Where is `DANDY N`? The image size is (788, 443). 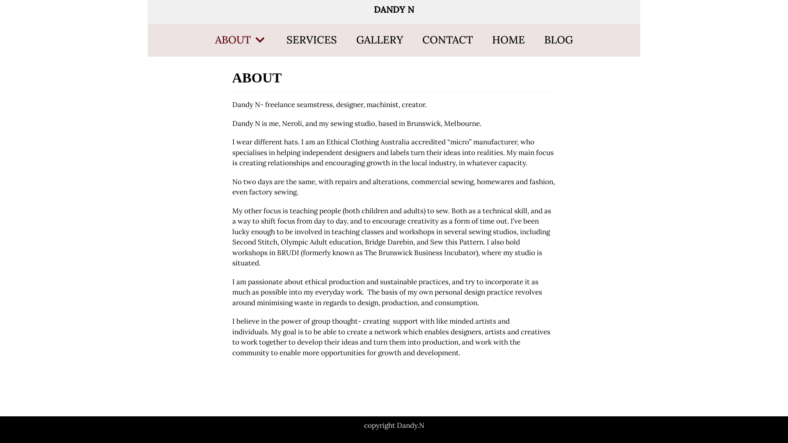
DANDY N is located at coordinates (394, 10).